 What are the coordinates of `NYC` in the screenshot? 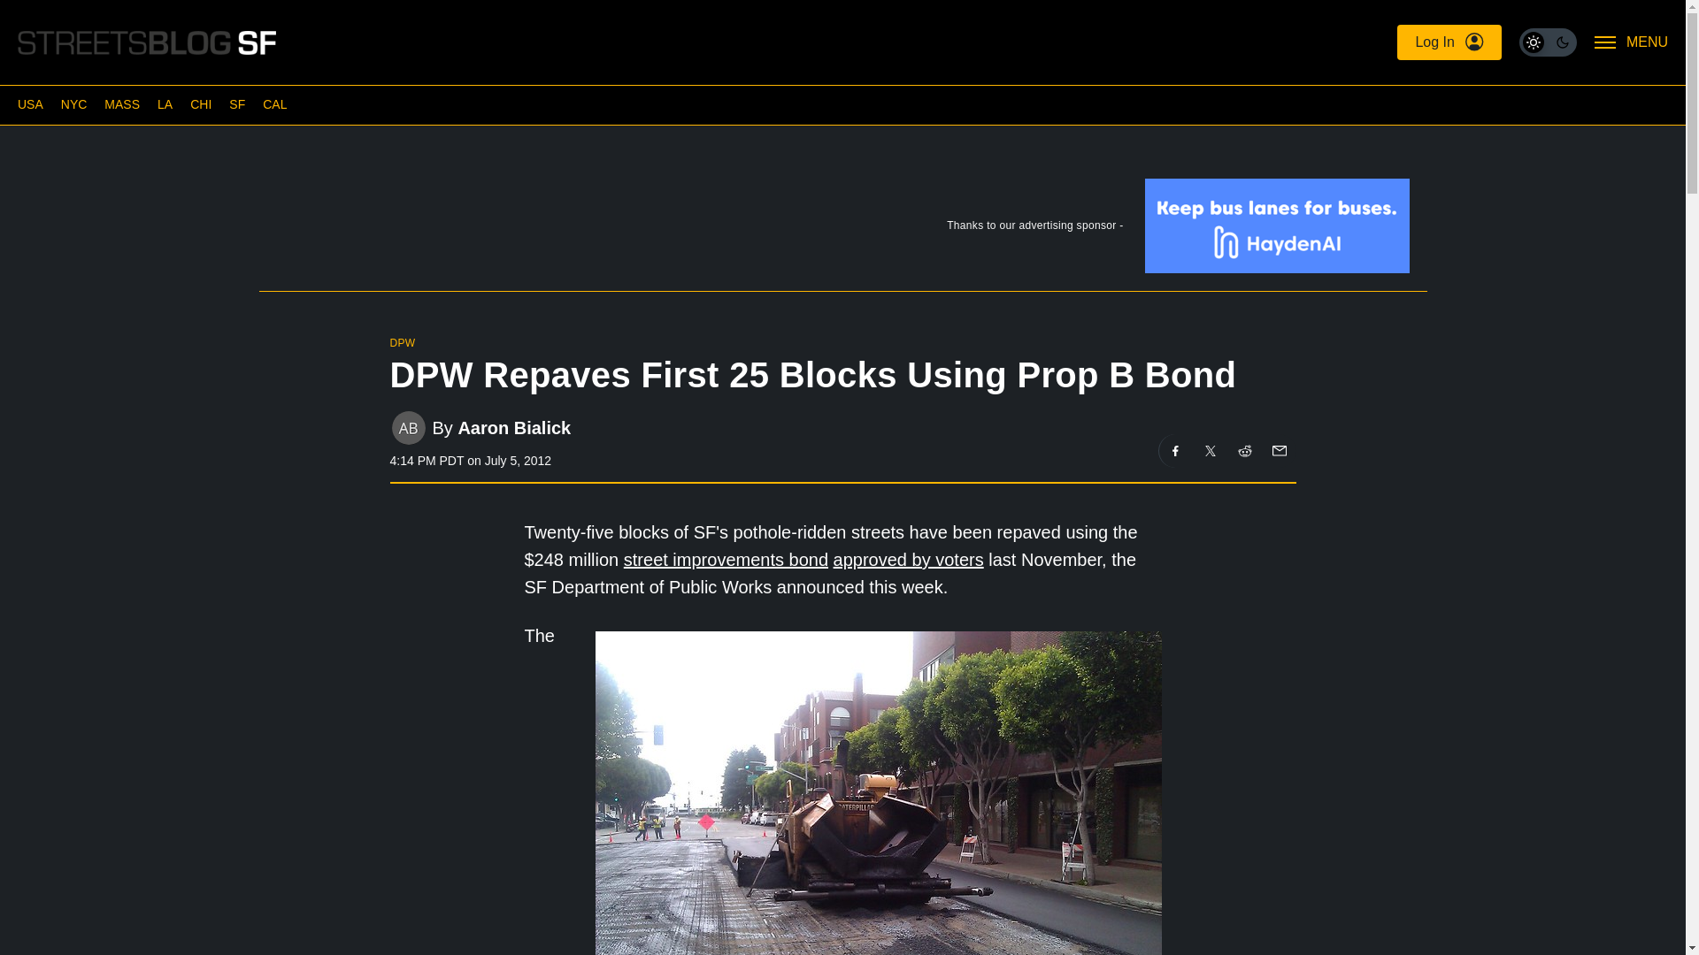 It's located at (74, 104).